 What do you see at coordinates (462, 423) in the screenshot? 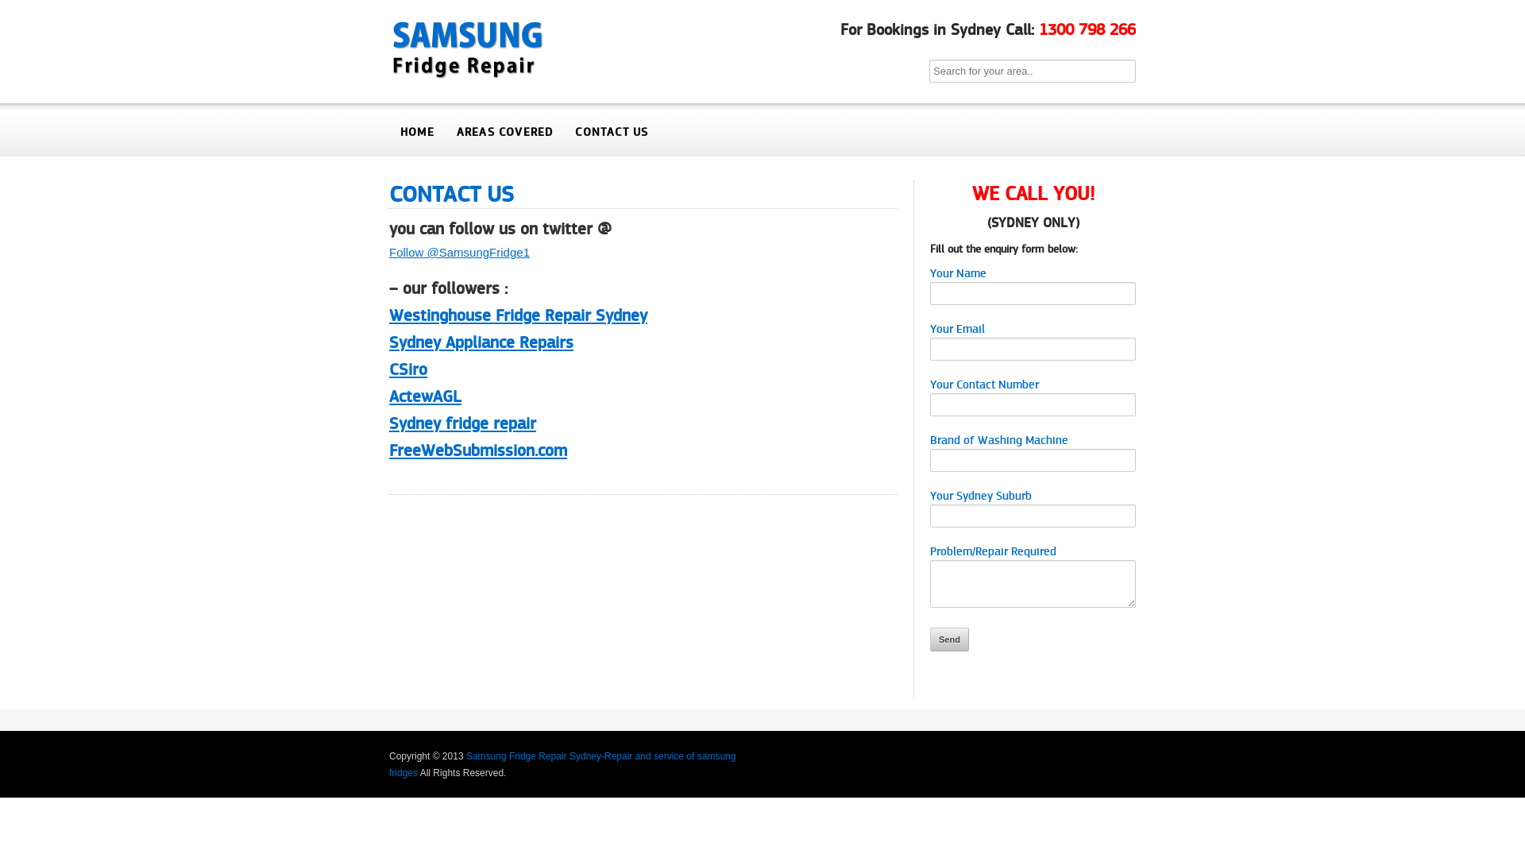
I see `Sydney fridge repair` at bounding box center [462, 423].